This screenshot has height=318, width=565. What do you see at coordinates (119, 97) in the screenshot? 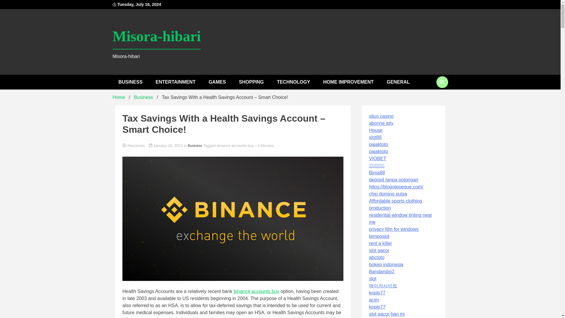
I see `Home` at bounding box center [119, 97].